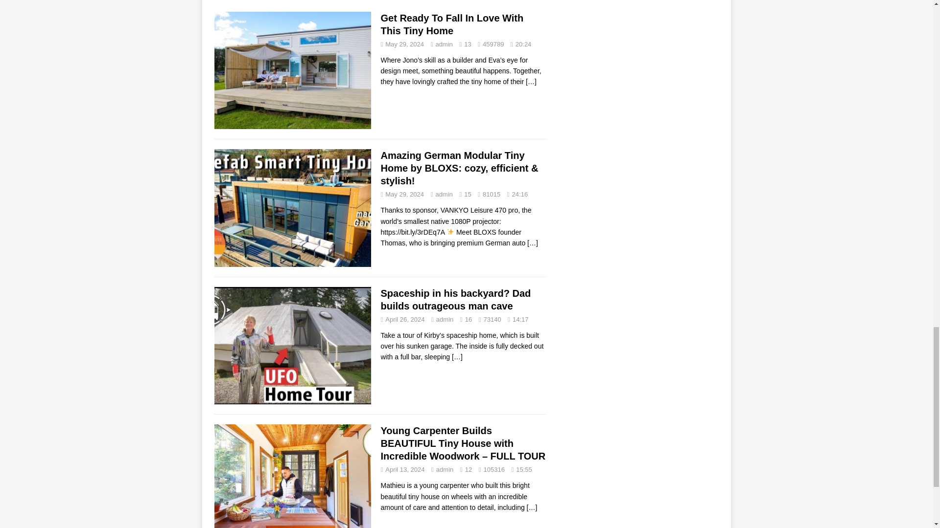 The width and height of the screenshot is (940, 528). Describe the element at coordinates (531, 81) in the screenshot. I see `Get Ready To Fall In Love With This Tiny Home` at that location.